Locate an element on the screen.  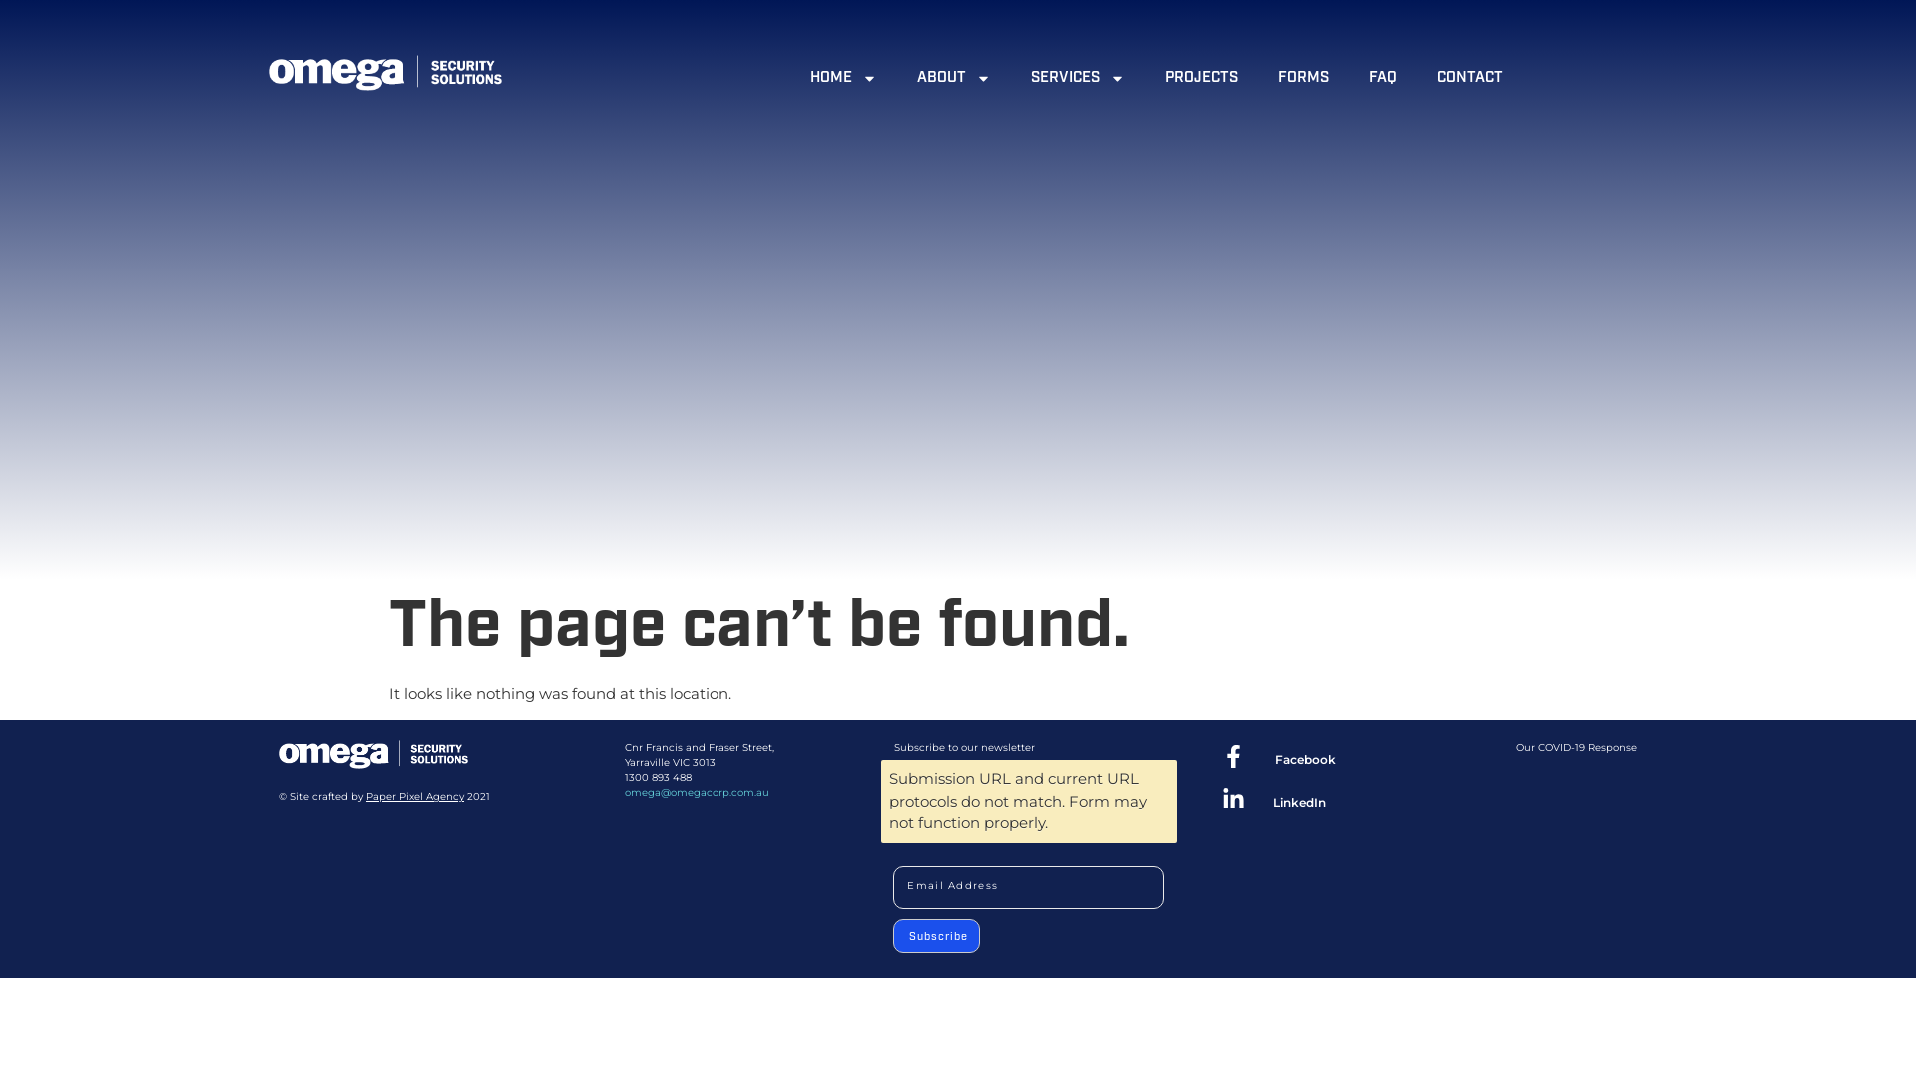
Facebook is located at coordinates (1305, 759).